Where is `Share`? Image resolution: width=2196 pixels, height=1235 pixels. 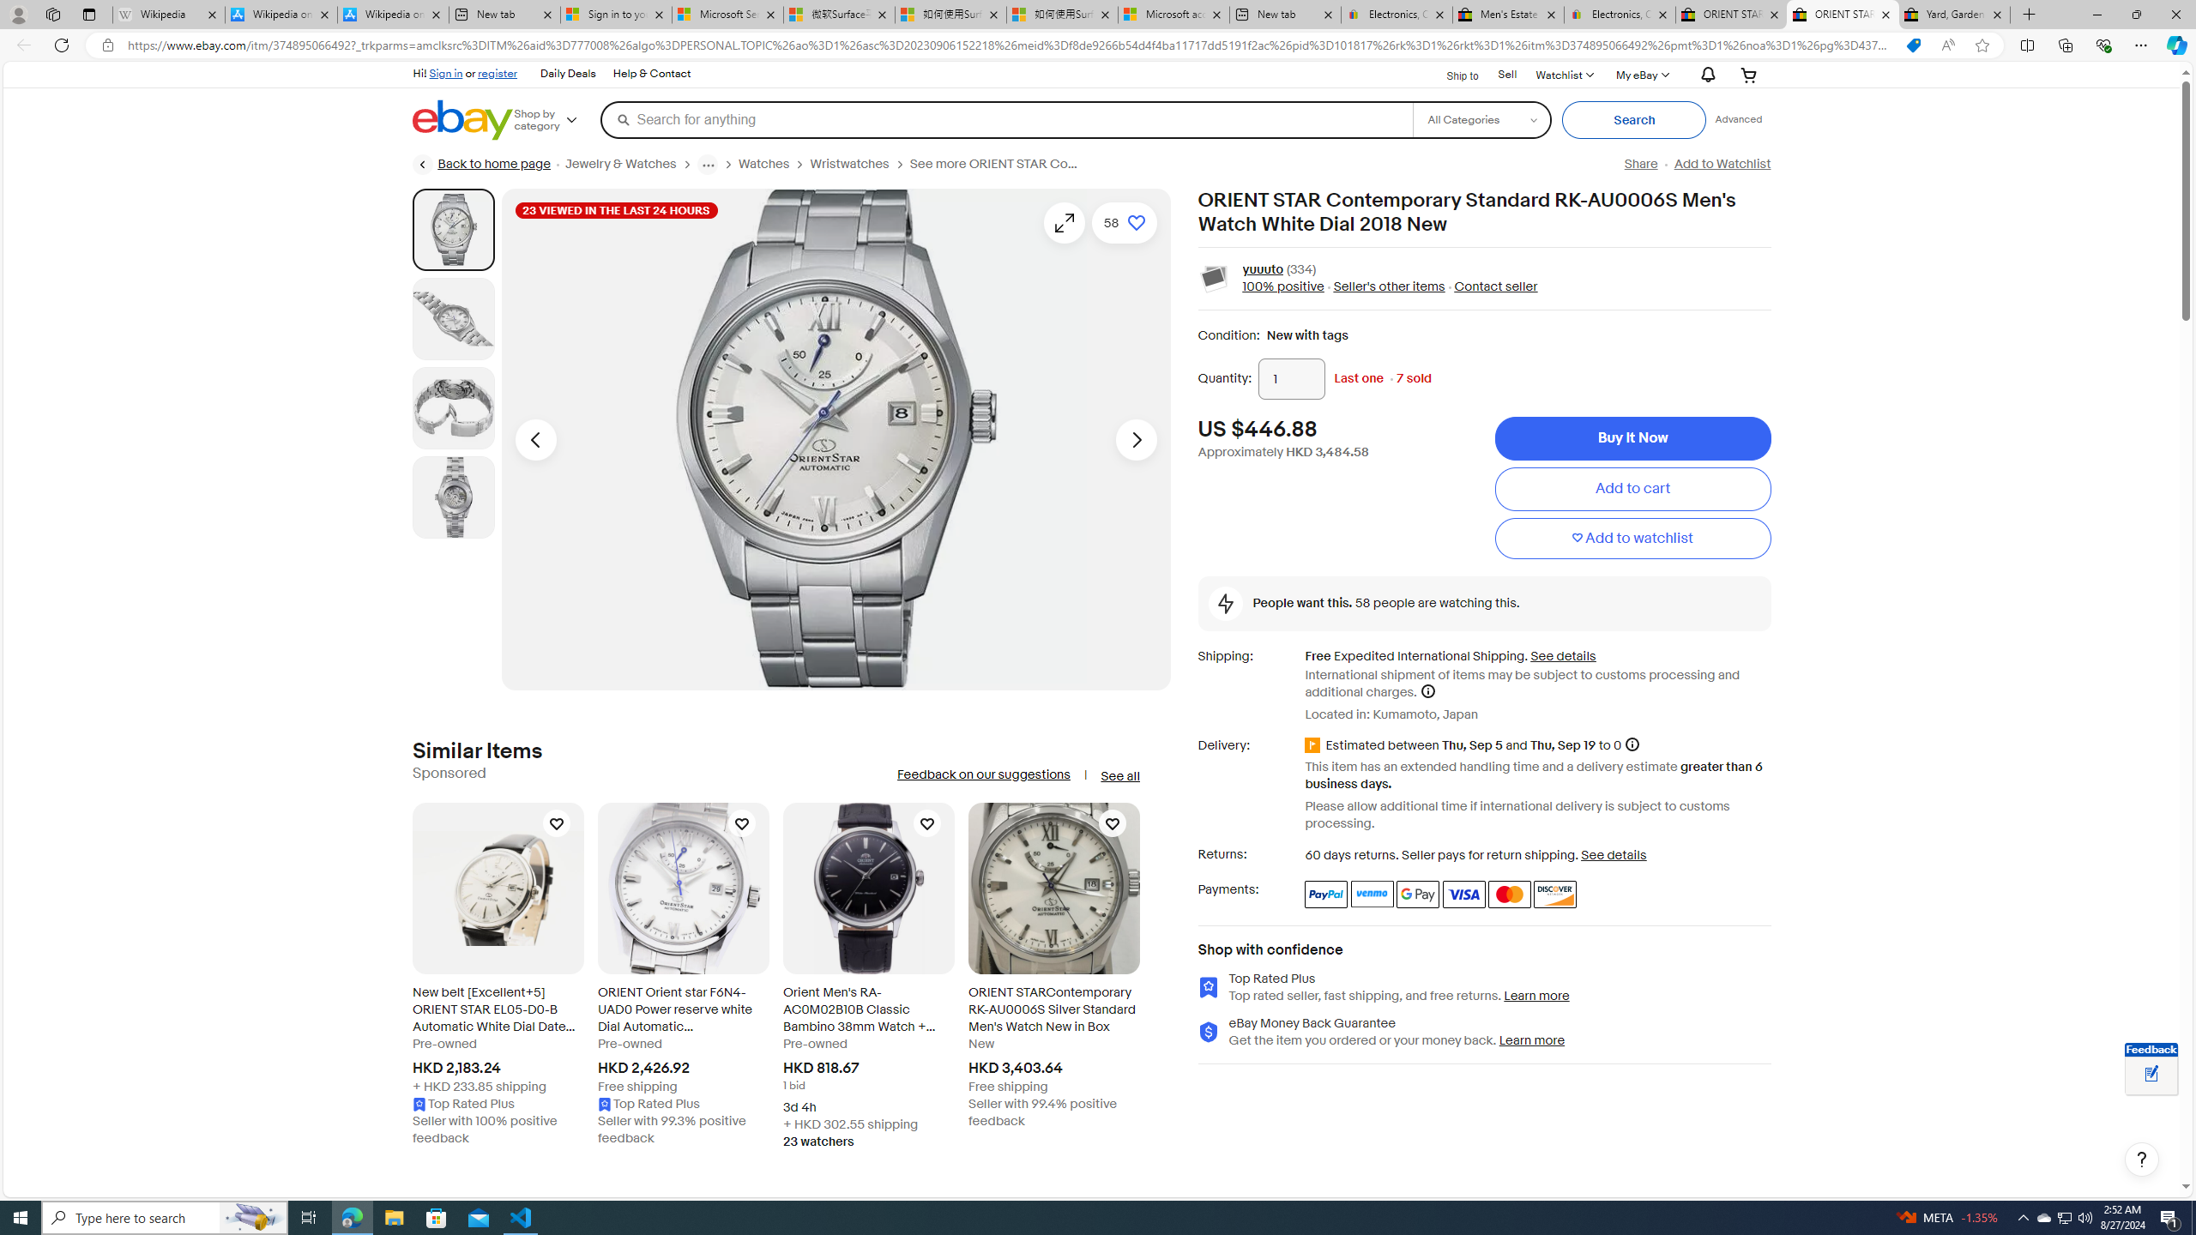
Share is located at coordinates (1640, 164).